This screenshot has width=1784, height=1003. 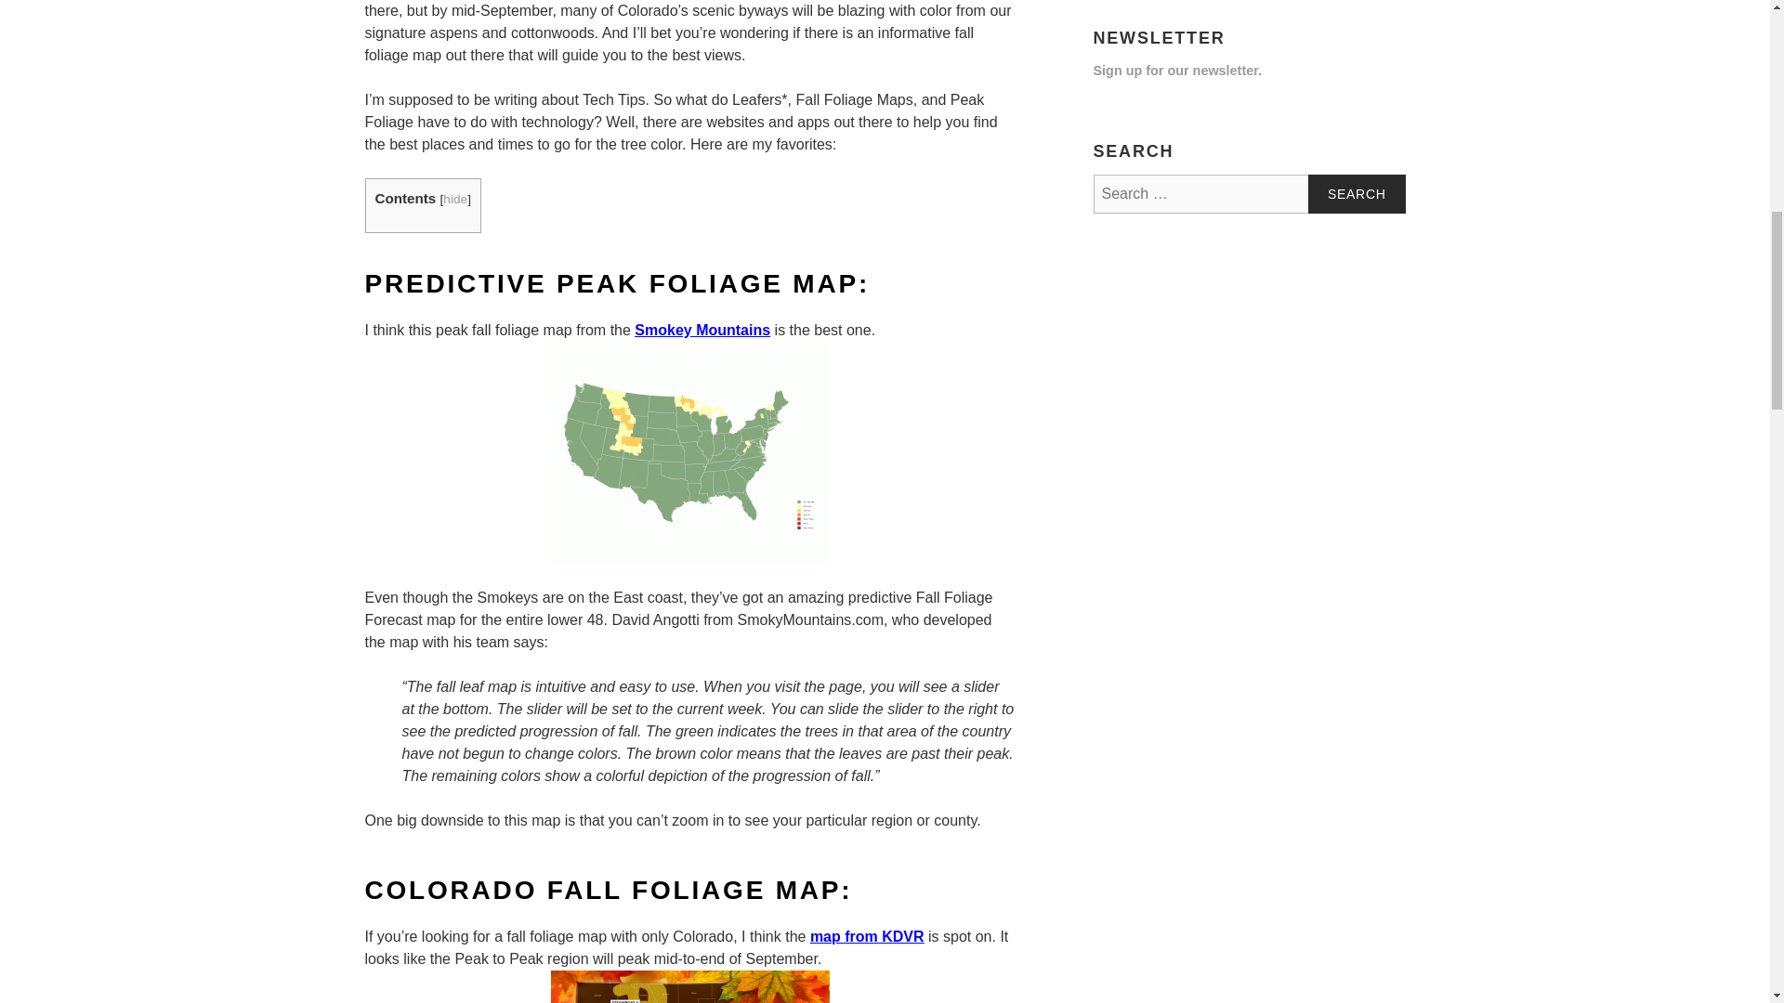 What do you see at coordinates (1176, 72) in the screenshot?
I see `Sign up for our newsletter.` at bounding box center [1176, 72].